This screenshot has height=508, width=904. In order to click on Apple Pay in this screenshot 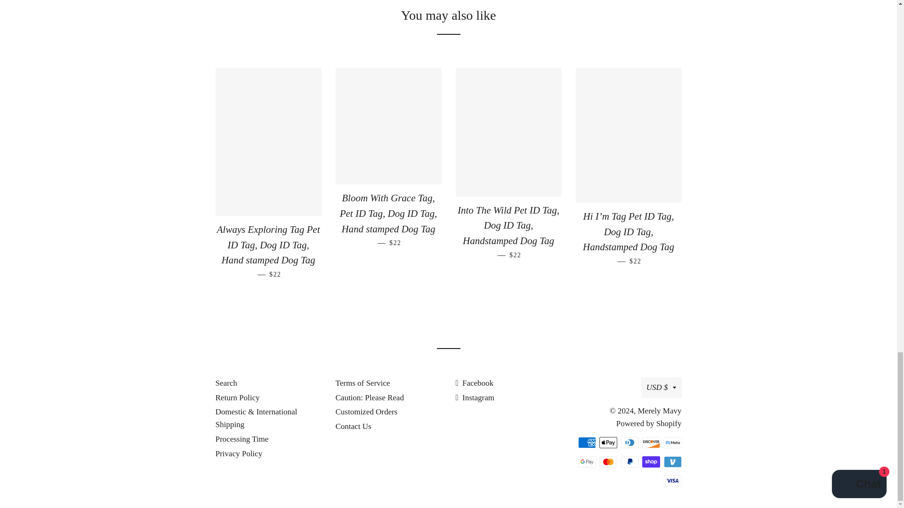, I will do `click(608, 442)`.